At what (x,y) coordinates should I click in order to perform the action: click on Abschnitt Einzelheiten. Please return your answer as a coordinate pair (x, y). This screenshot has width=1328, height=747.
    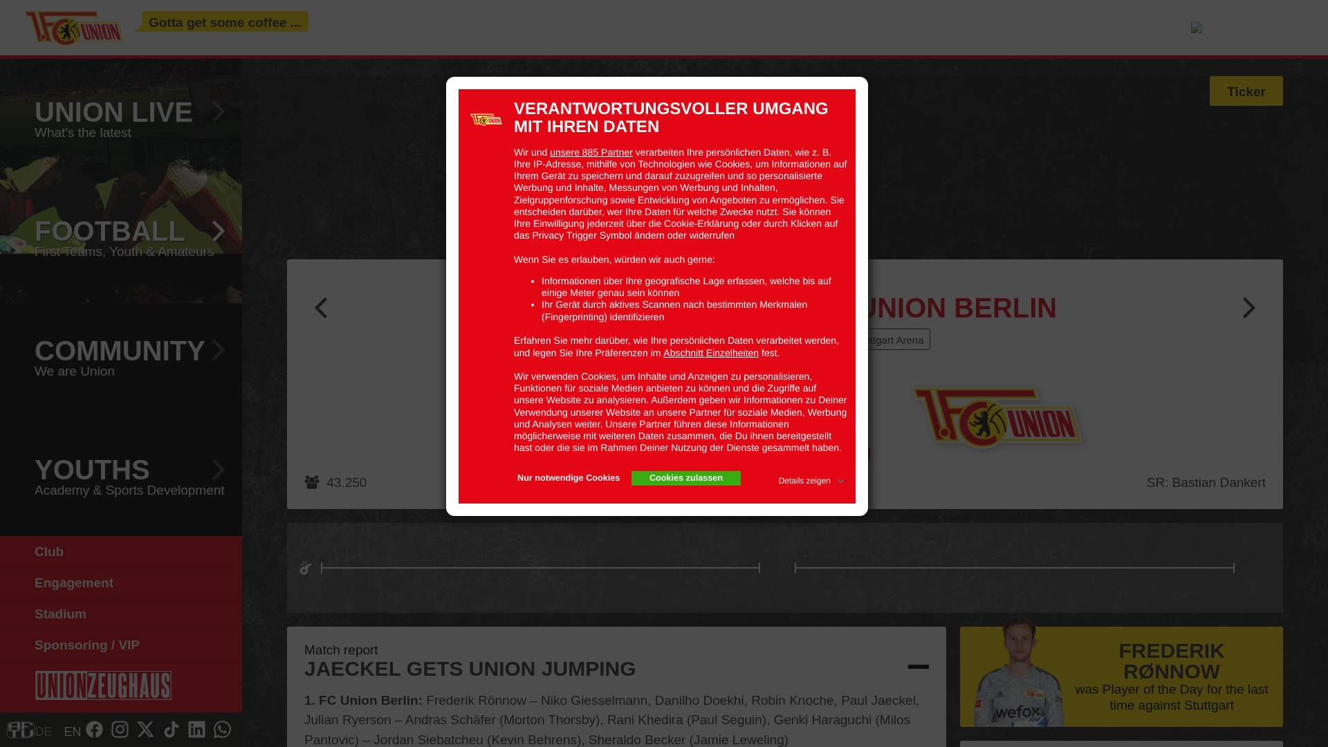
    Looking at the image, I should click on (710, 353).